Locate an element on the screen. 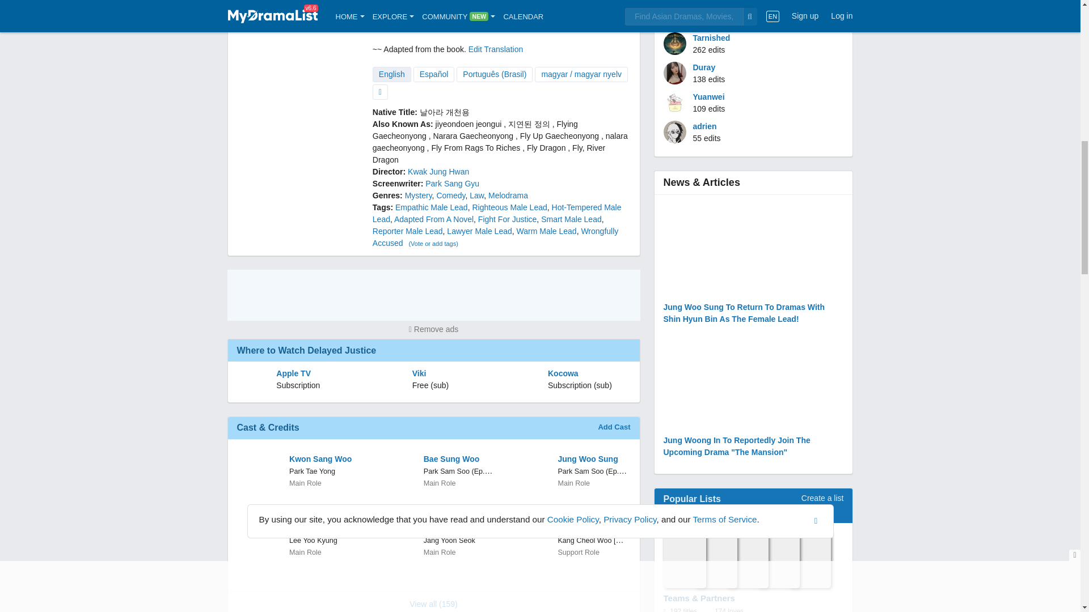 This screenshot has height=612, width=1089. Jung Woo Sung is located at coordinates (593, 459).